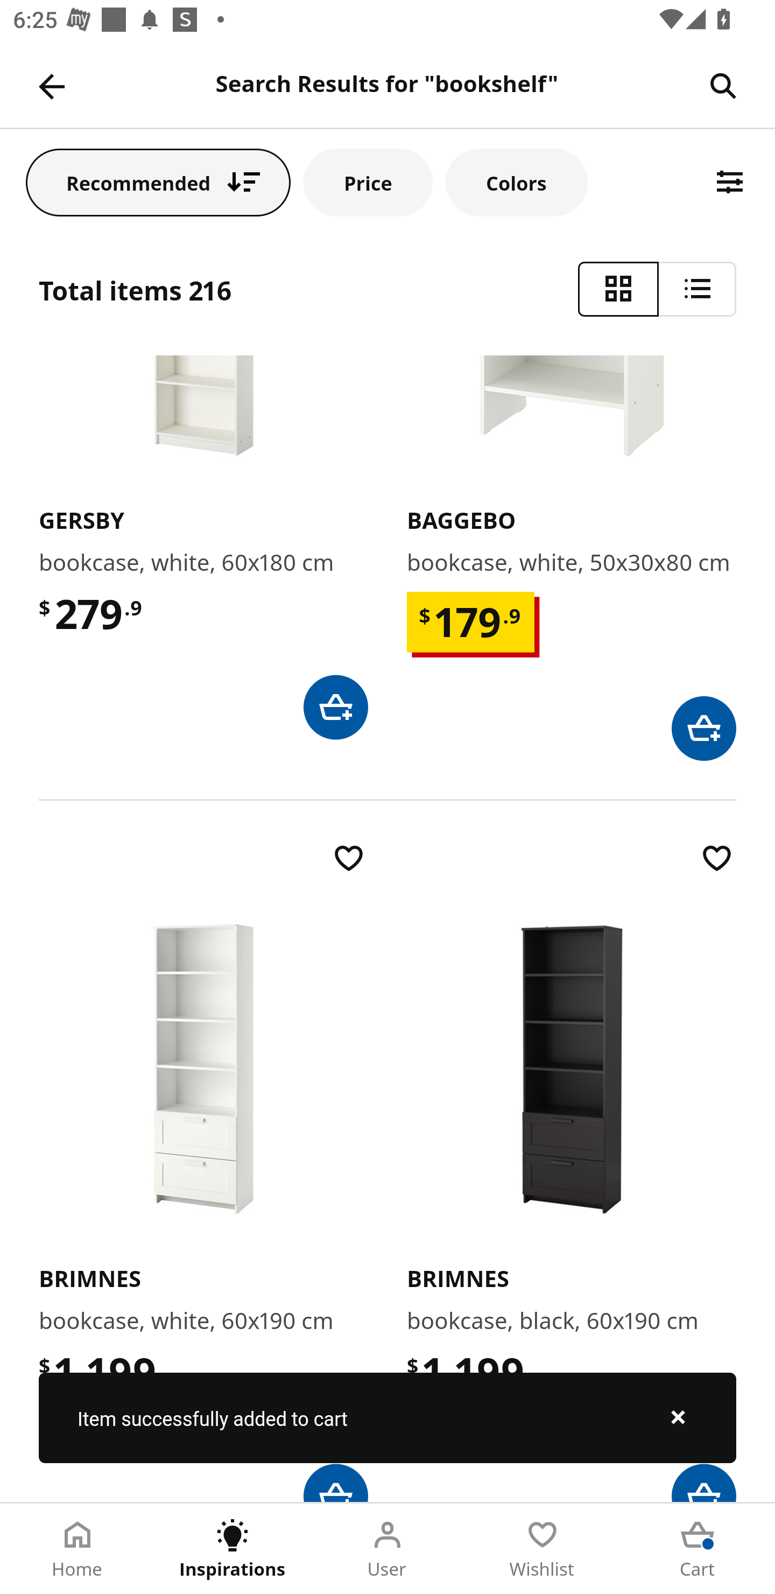 This screenshot has height=1594, width=775. I want to click on Cart
Tab 5 of 5, so click(697, 1549).